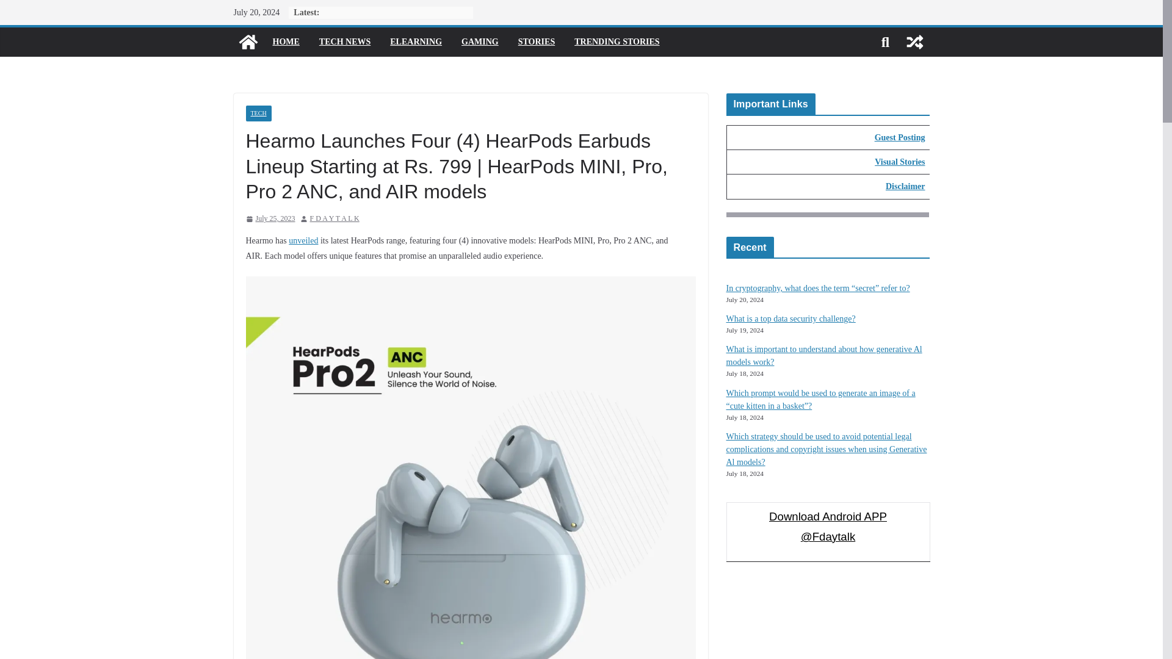 This screenshot has width=1172, height=659. What do you see at coordinates (900, 138) in the screenshot?
I see `Guest Posting` at bounding box center [900, 138].